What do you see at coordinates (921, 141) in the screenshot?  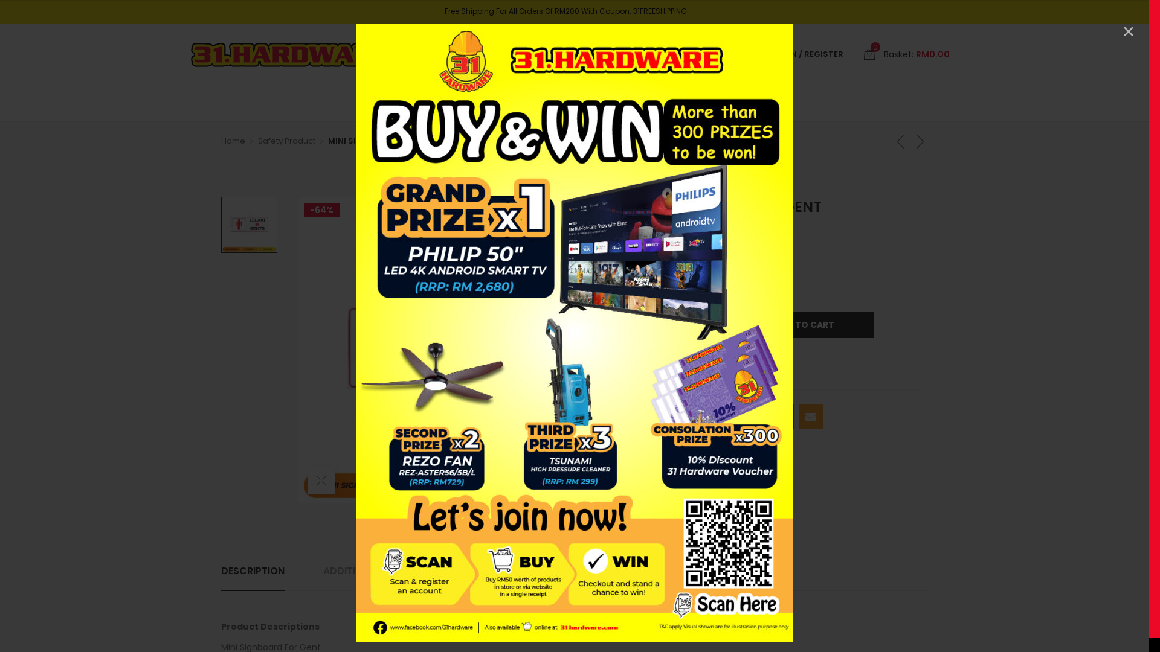 I see `Next product` at bounding box center [921, 141].